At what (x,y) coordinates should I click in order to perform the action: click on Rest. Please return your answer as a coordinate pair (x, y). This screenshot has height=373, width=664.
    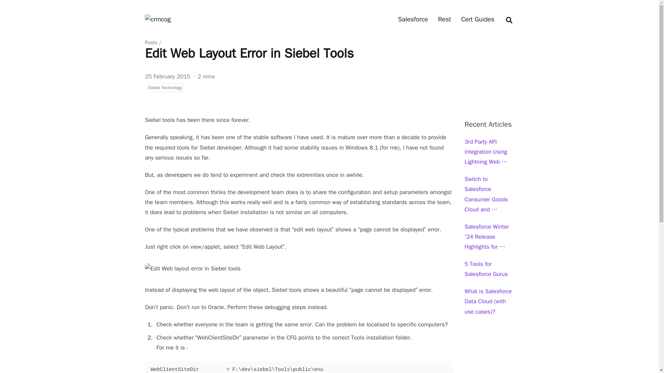
    Looking at the image, I should click on (444, 19).